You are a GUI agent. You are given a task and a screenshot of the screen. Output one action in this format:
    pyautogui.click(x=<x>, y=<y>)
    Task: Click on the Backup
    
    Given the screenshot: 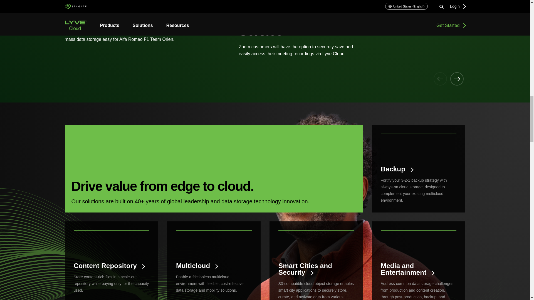 What is the action you would take?
    pyautogui.click(x=418, y=169)
    